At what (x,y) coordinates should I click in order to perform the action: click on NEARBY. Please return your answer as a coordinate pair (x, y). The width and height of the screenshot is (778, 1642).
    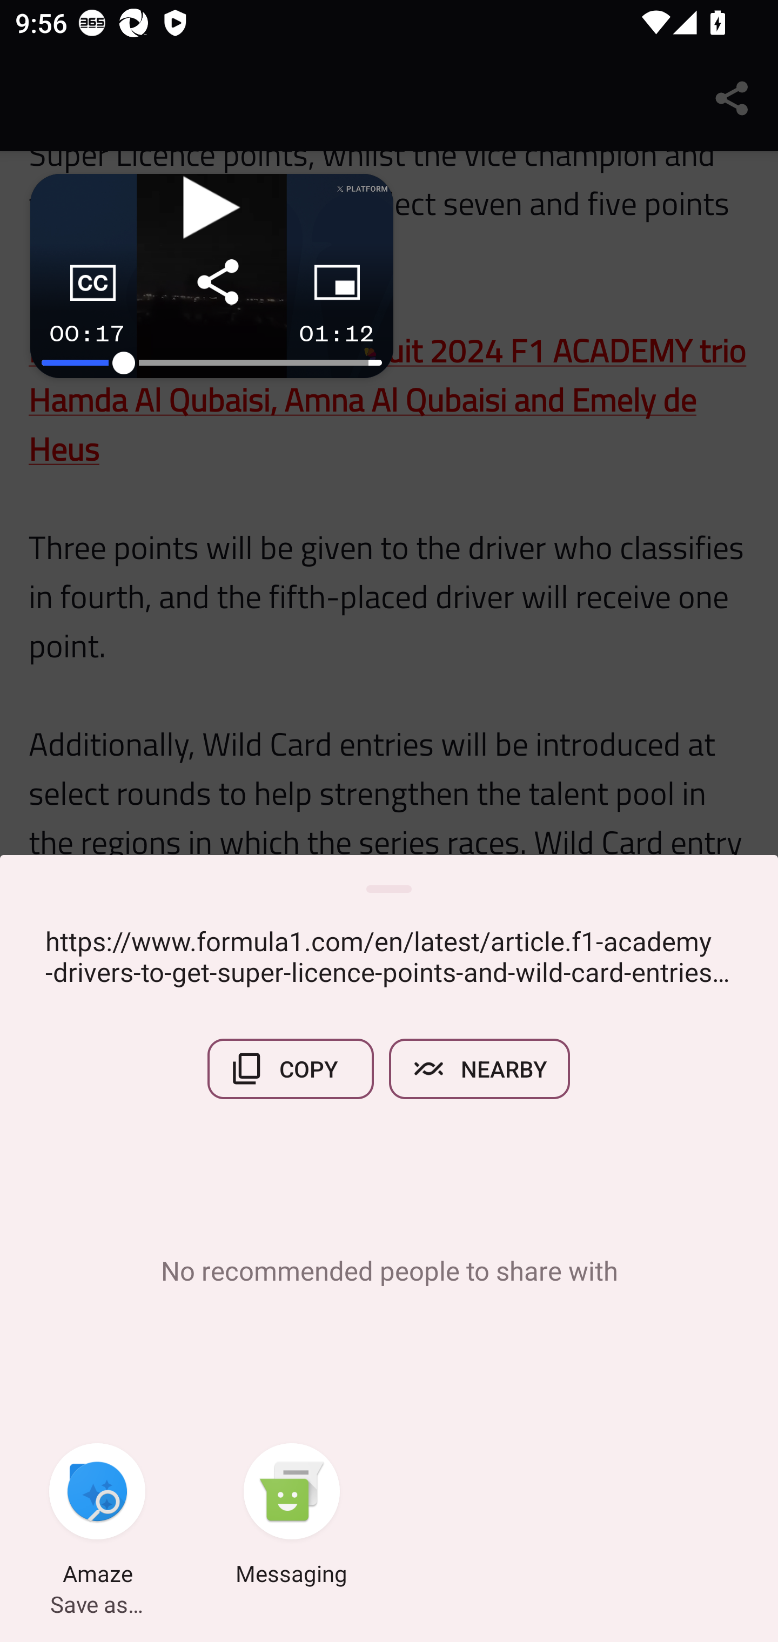
    Looking at the image, I should click on (480, 1068).